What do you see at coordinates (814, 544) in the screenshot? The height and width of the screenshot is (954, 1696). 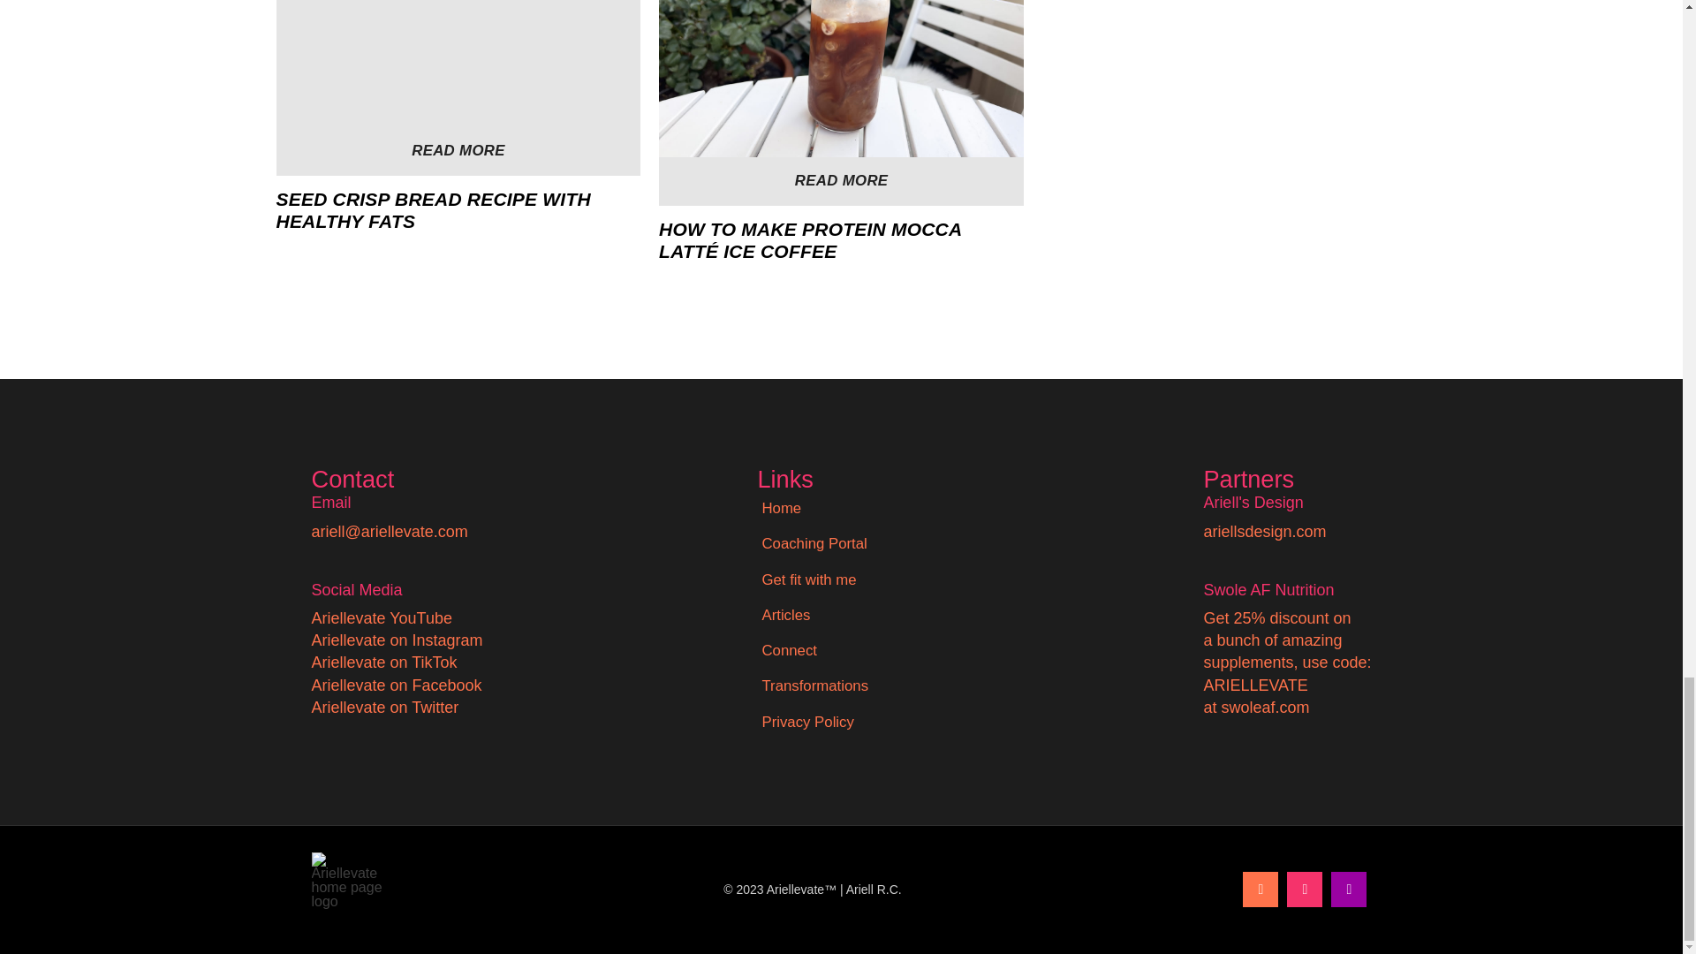 I see `Coaching Portal` at bounding box center [814, 544].